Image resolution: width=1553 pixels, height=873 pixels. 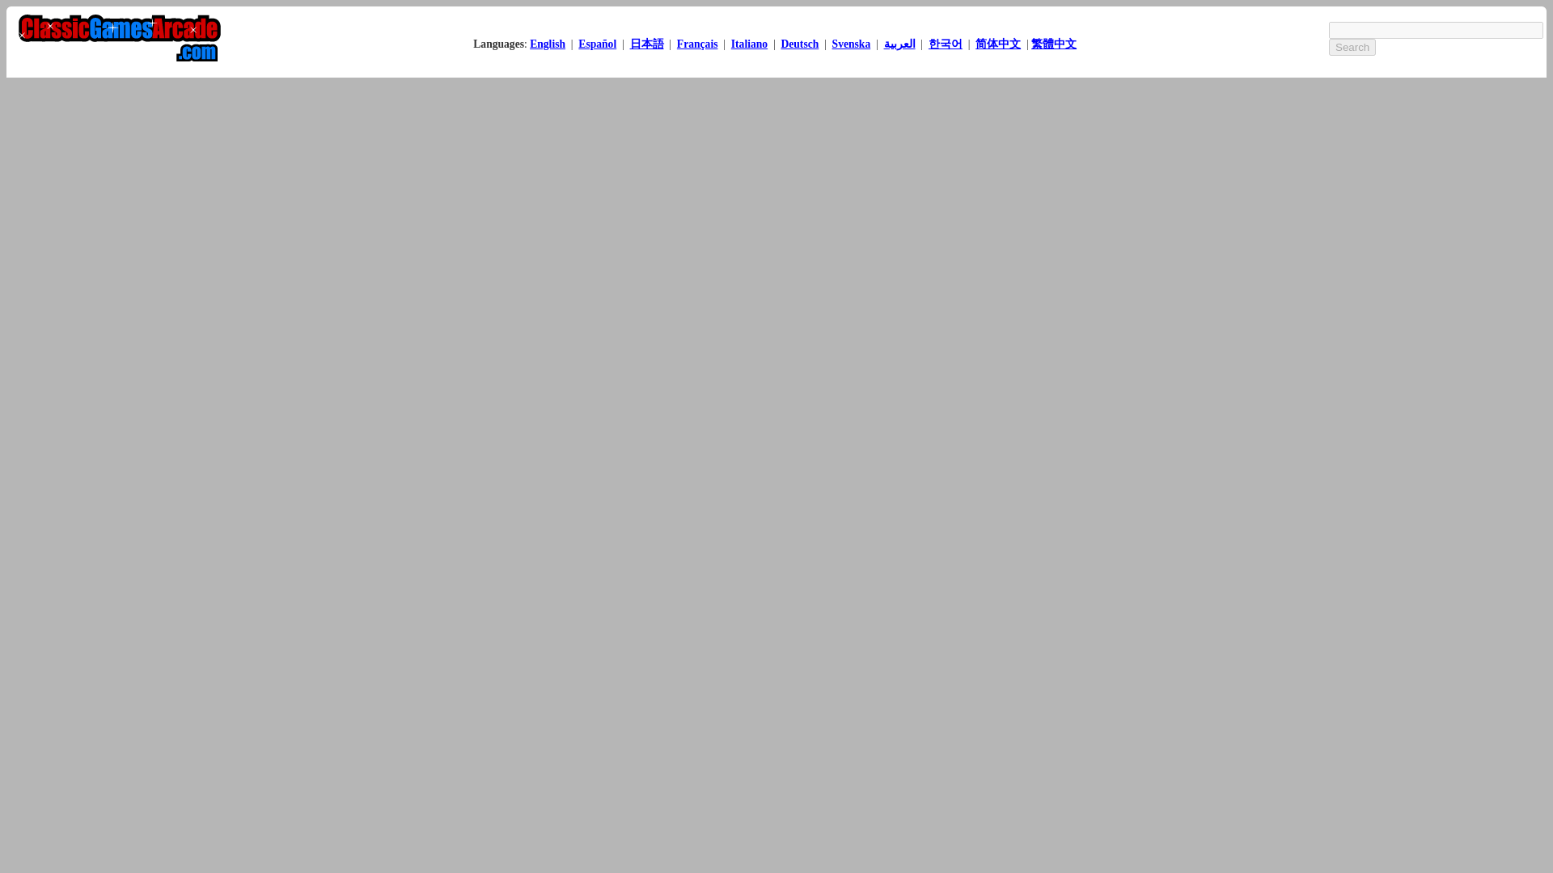 What do you see at coordinates (852, 43) in the screenshot?
I see `Classic Games Arcade` at bounding box center [852, 43].